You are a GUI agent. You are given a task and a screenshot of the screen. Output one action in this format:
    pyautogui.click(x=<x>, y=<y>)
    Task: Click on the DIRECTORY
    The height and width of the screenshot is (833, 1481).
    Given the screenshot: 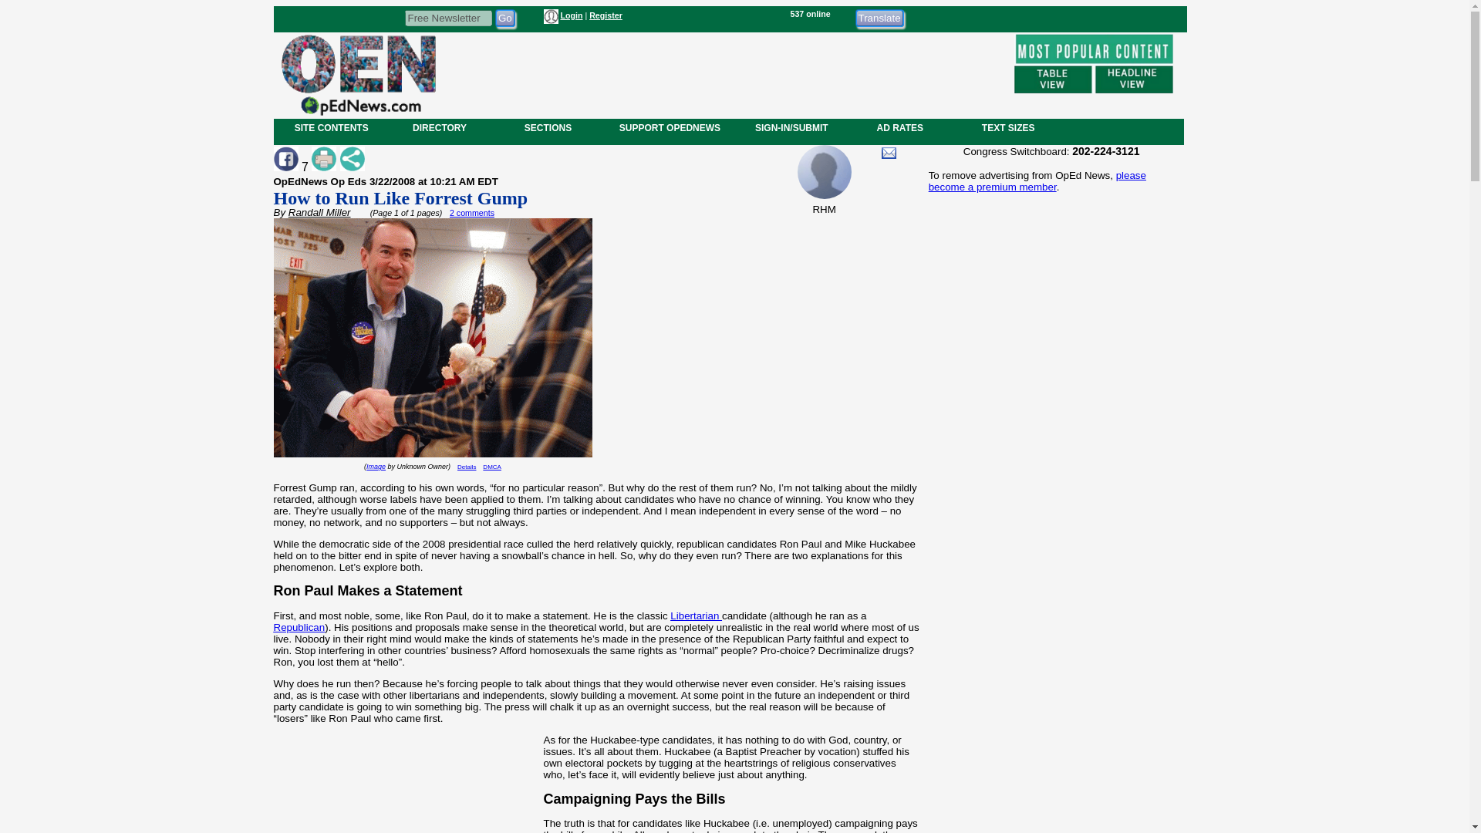 What is the action you would take?
    pyautogui.click(x=439, y=127)
    